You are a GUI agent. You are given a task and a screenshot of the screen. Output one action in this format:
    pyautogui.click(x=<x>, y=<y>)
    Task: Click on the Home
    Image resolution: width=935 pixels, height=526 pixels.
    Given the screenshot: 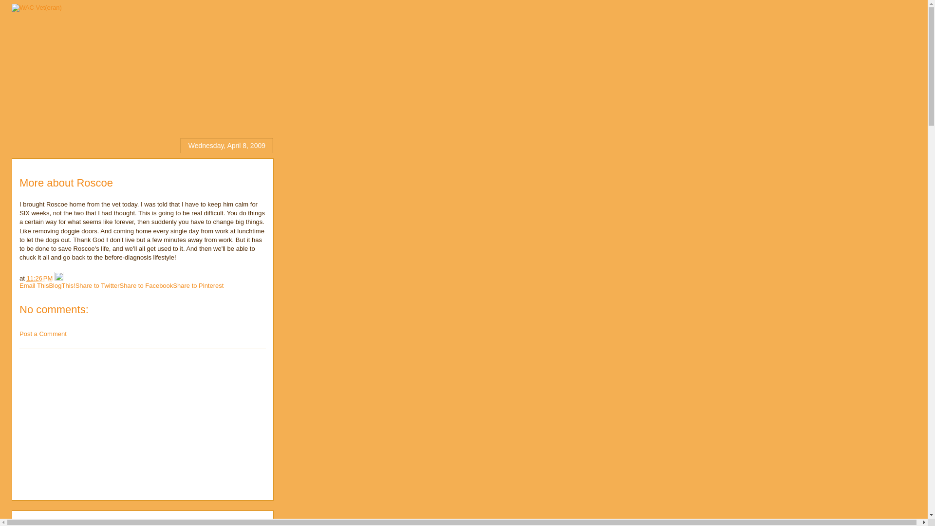 What is the action you would take?
    pyautogui.click(x=109, y=522)
    